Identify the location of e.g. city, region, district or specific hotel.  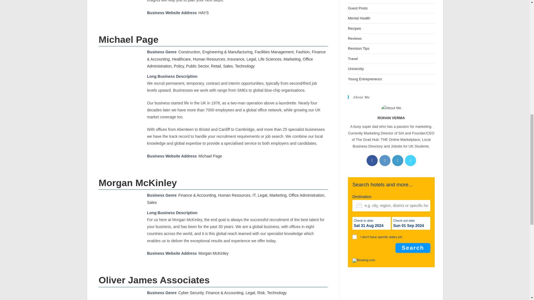
(391, 206).